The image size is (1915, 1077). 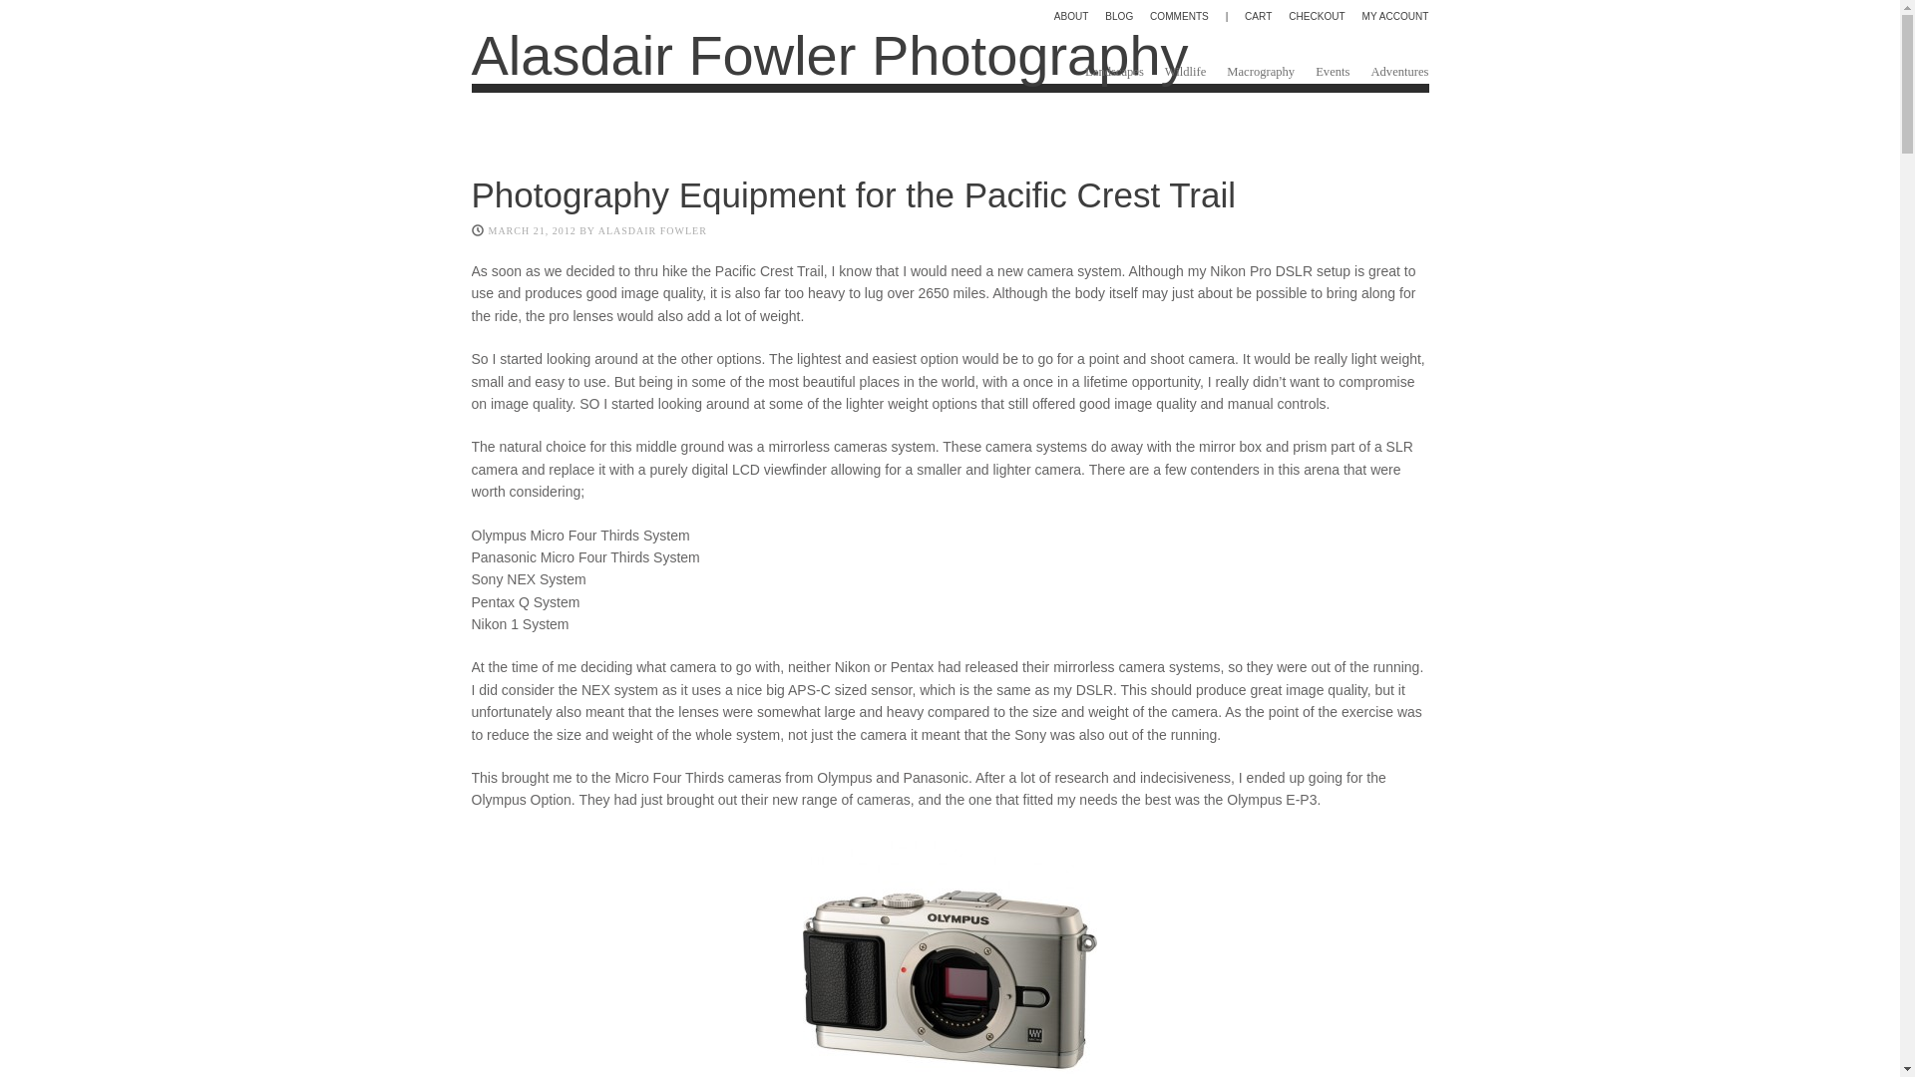 What do you see at coordinates (1333, 72) in the screenshot?
I see `Events` at bounding box center [1333, 72].